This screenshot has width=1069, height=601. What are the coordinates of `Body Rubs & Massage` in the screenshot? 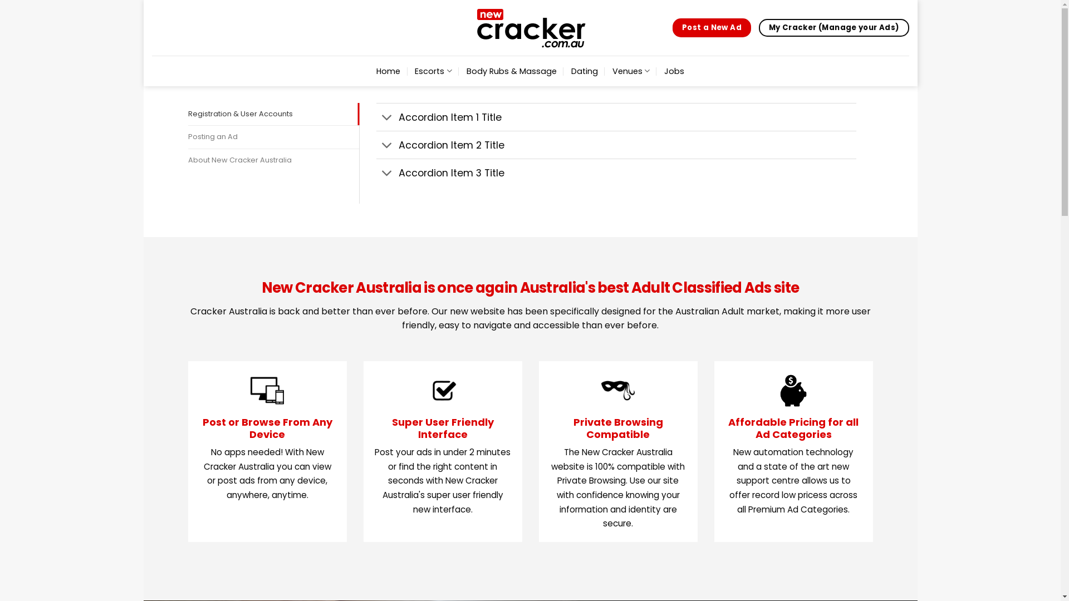 It's located at (512, 71).